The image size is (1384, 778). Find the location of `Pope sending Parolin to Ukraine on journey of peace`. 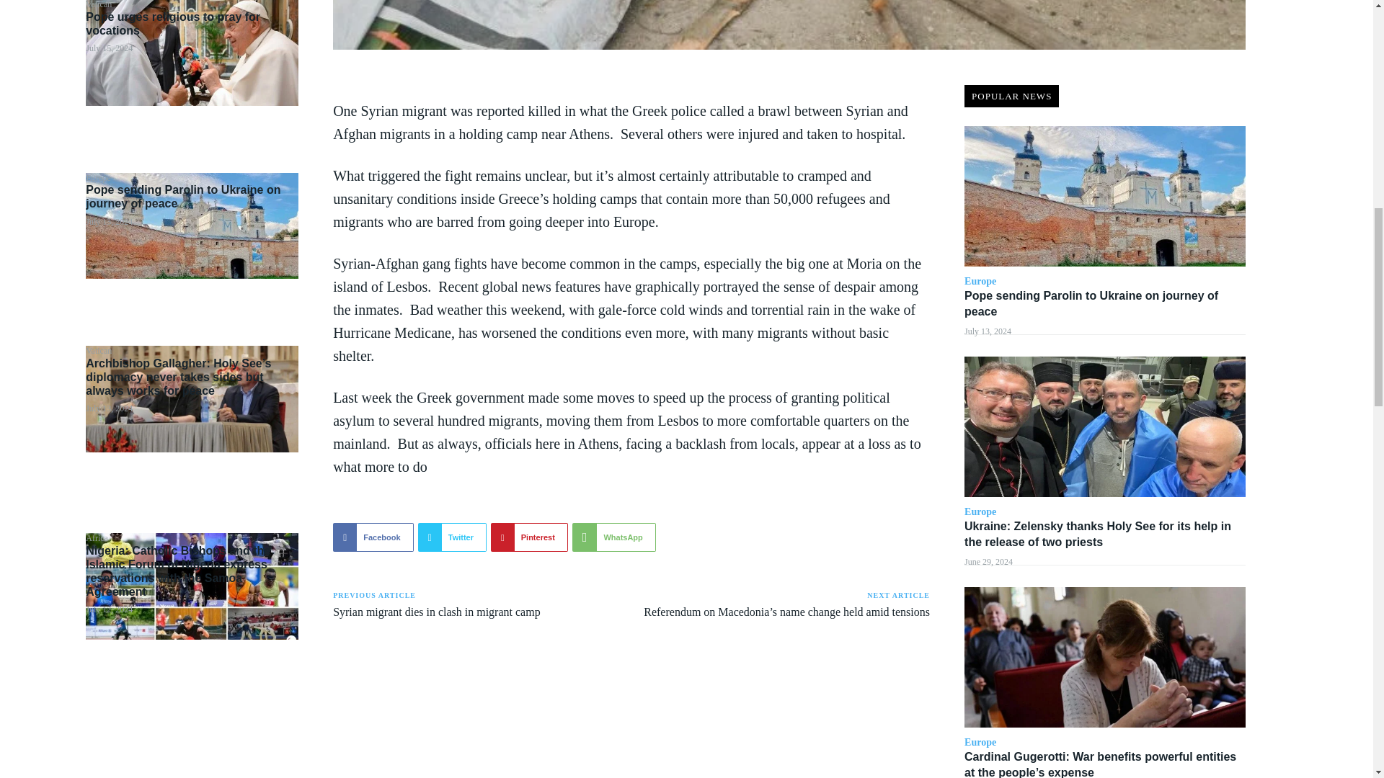

Pope sending Parolin to Ukraine on journey of peace is located at coordinates (183, 196).